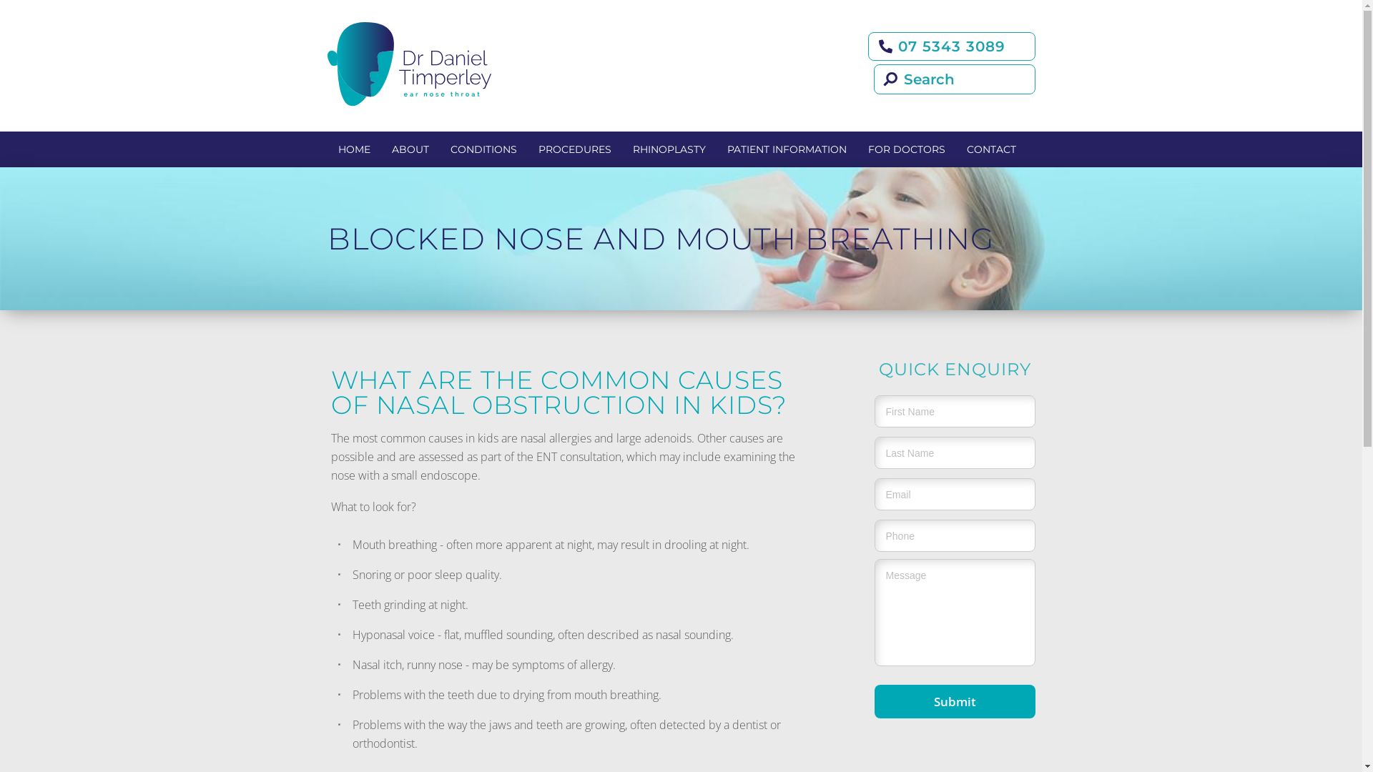 Image resolution: width=1373 pixels, height=772 pixels. I want to click on Male Rhinoplasty Gallery, so click(733, 244).